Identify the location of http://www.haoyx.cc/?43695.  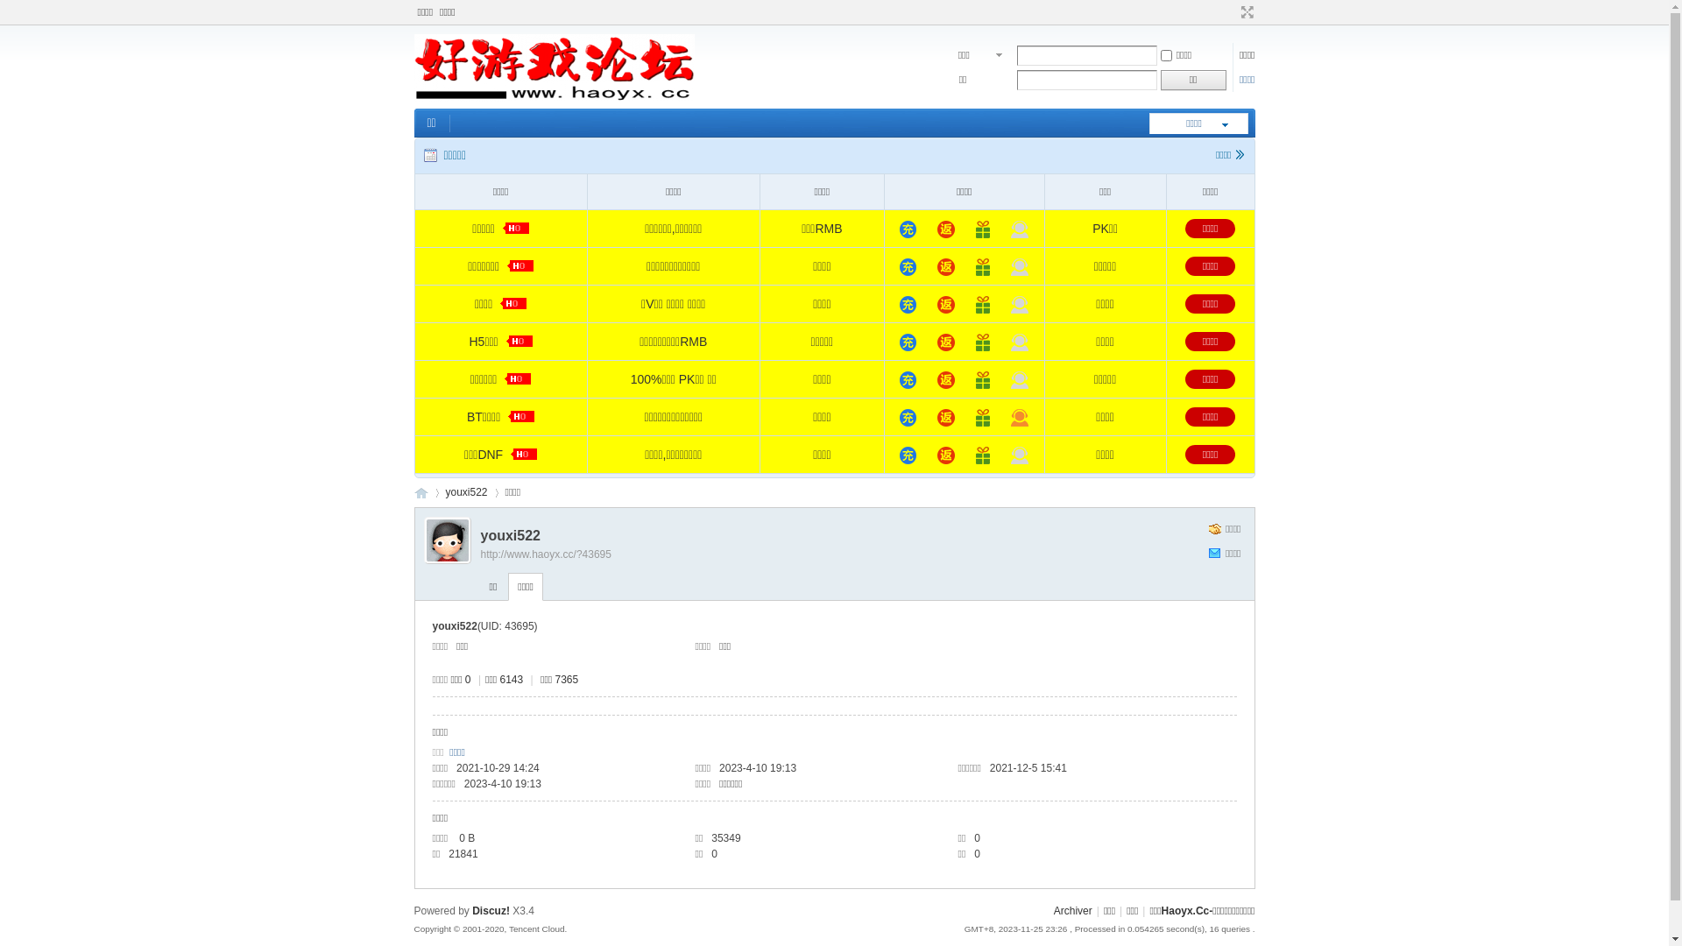
(545, 554).